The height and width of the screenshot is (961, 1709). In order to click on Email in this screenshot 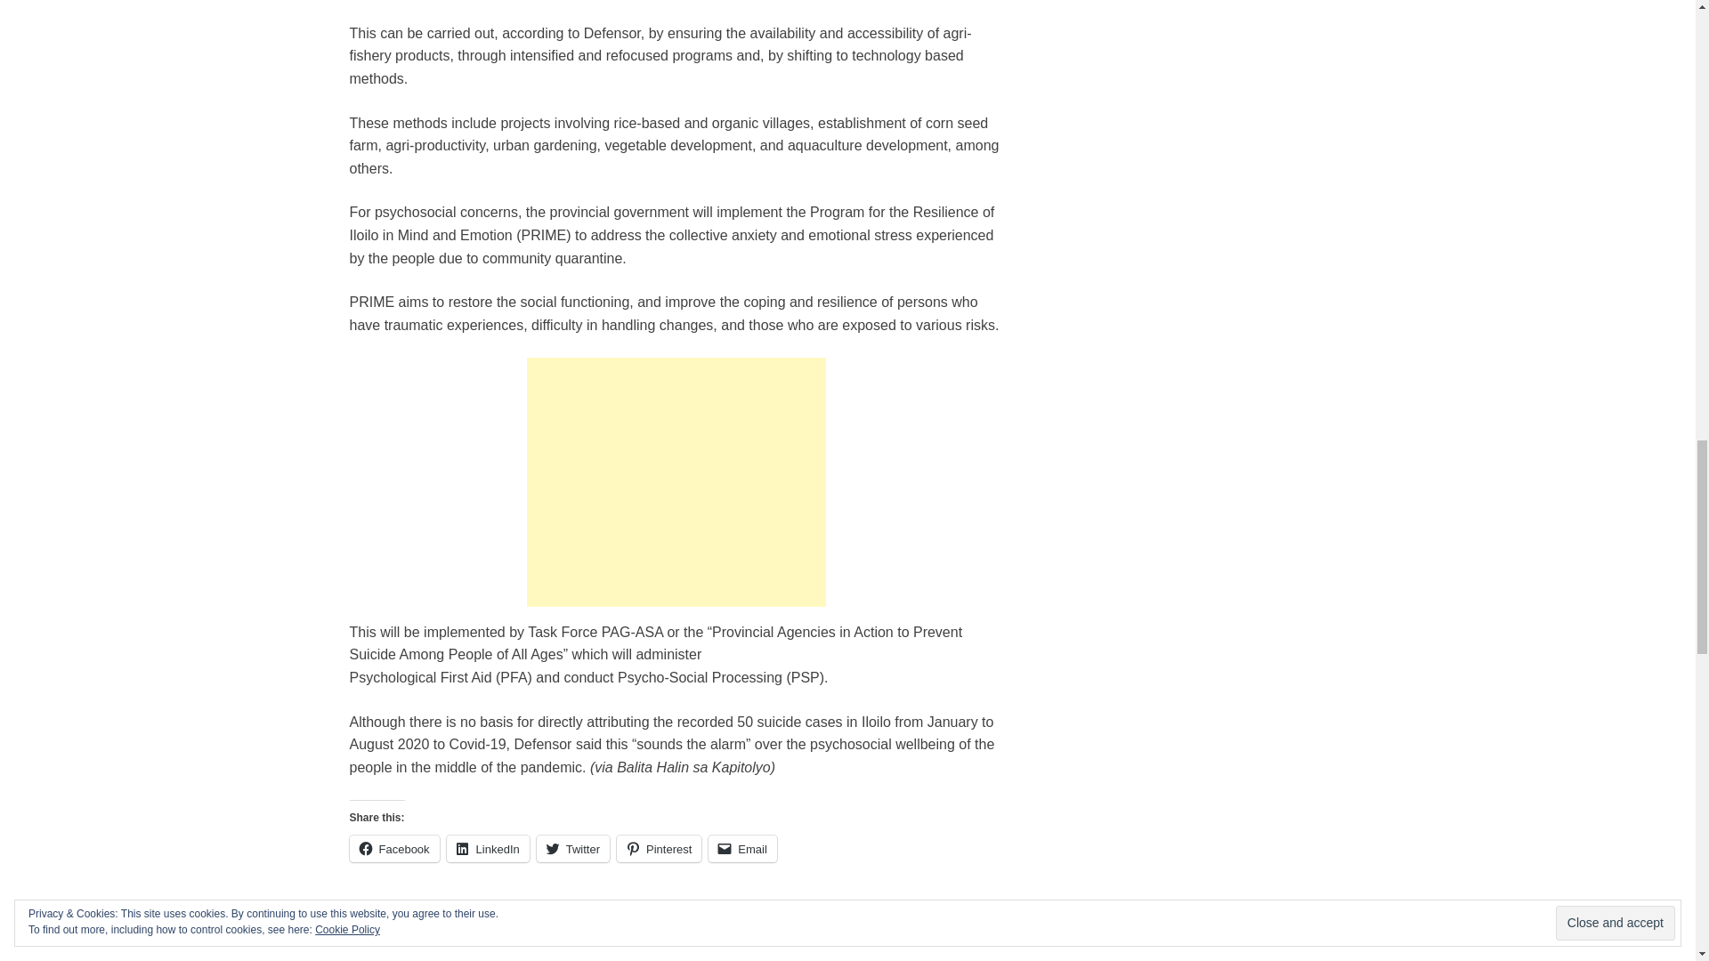, I will do `click(742, 848)`.